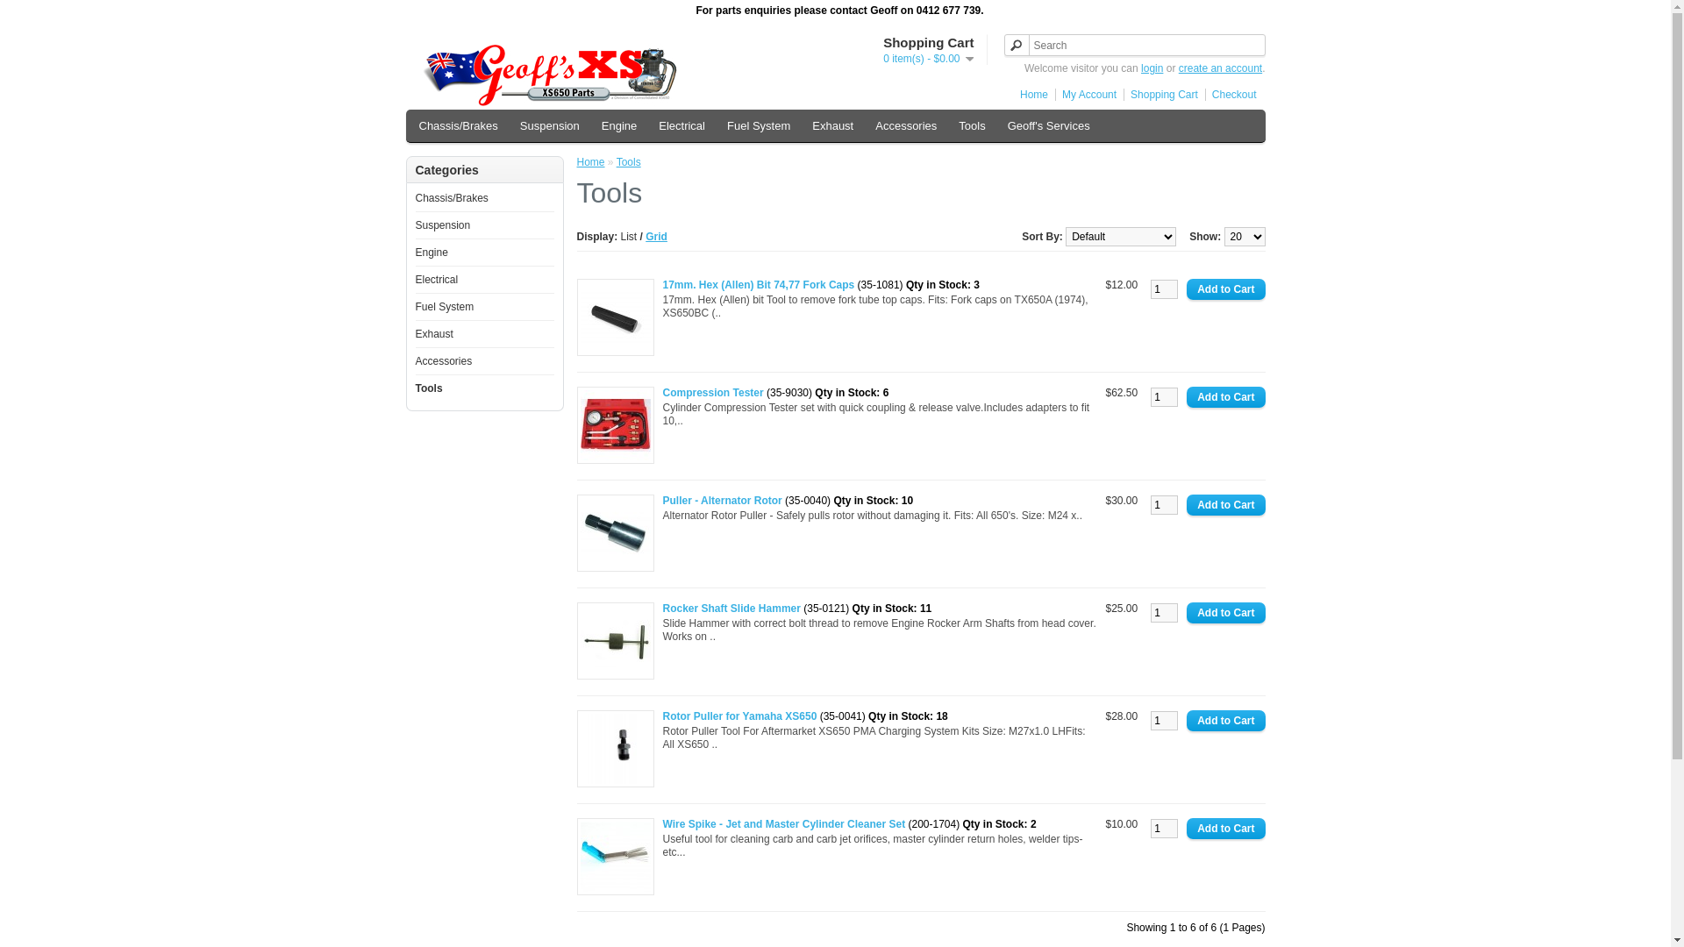 The image size is (1684, 947). I want to click on Checkout, so click(1231, 95).